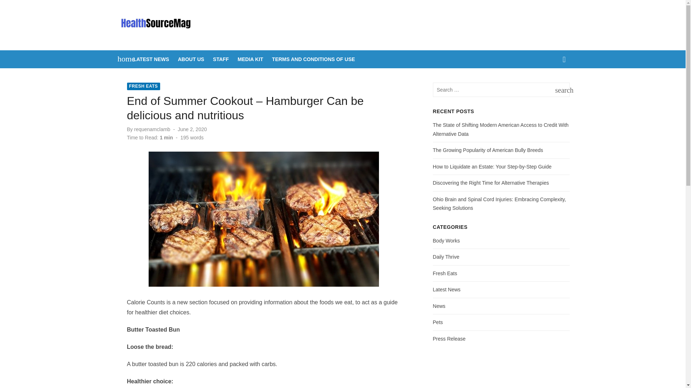 The width and height of the screenshot is (691, 388). What do you see at coordinates (492, 166) in the screenshot?
I see `How to Liquidate an Estate: Your Step-by-Step Guide` at bounding box center [492, 166].